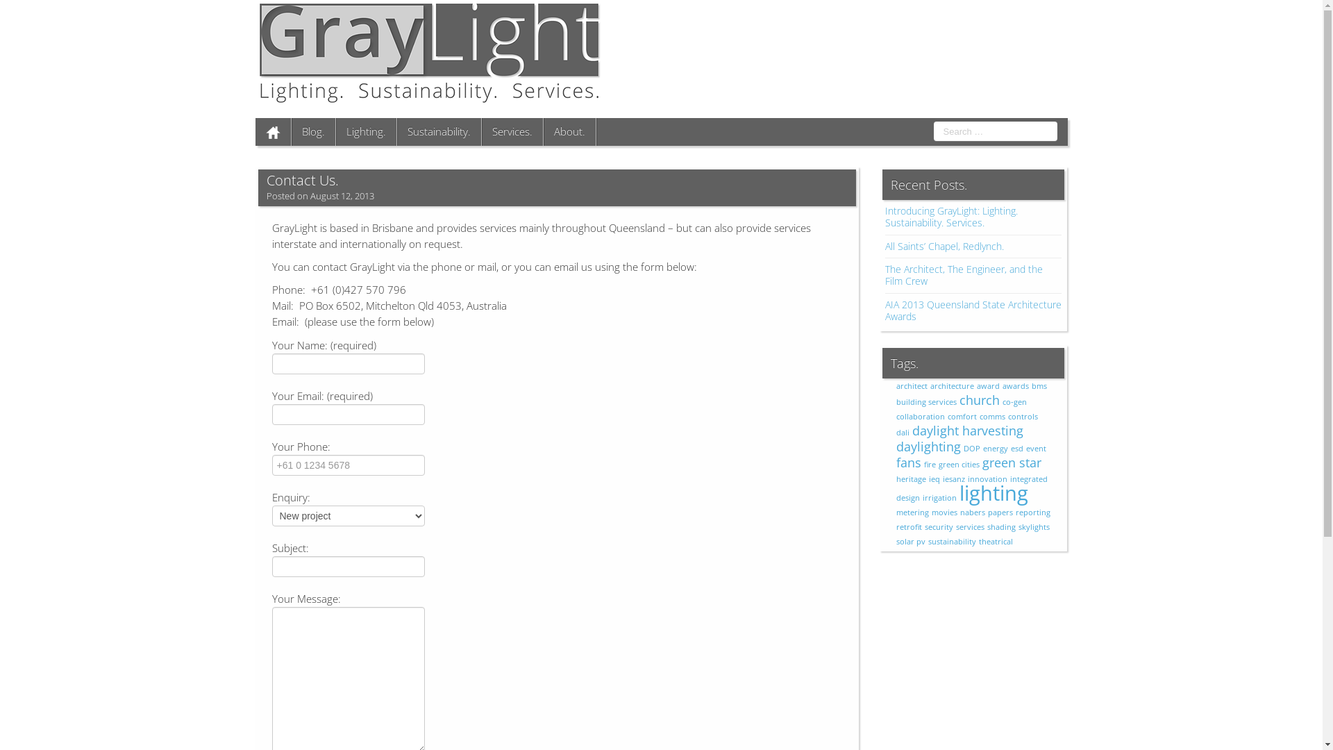  I want to click on awards, so click(1016, 386).